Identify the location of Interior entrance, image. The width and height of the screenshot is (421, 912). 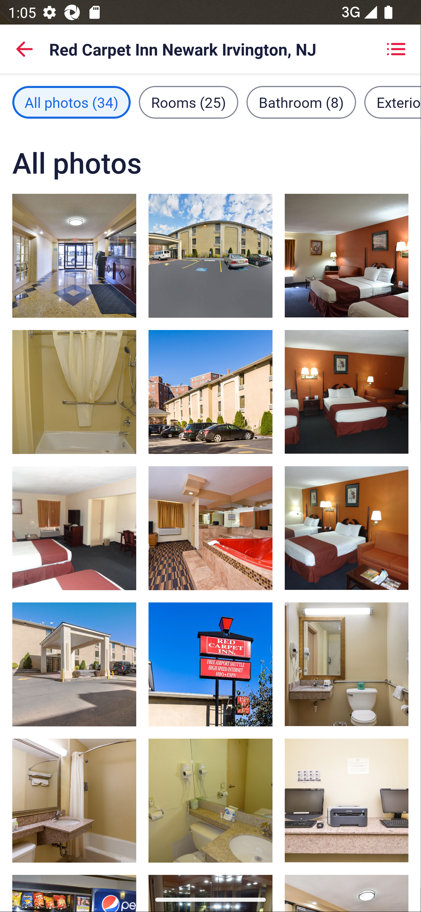
(74, 255).